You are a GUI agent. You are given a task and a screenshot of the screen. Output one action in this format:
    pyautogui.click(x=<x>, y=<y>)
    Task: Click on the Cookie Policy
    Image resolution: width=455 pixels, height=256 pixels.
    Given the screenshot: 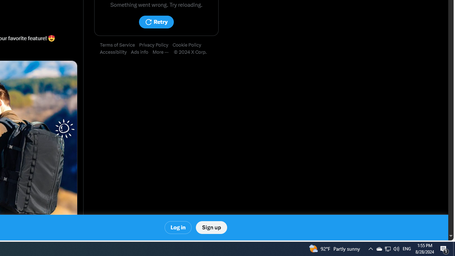 What is the action you would take?
    pyautogui.click(x=189, y=45)
    